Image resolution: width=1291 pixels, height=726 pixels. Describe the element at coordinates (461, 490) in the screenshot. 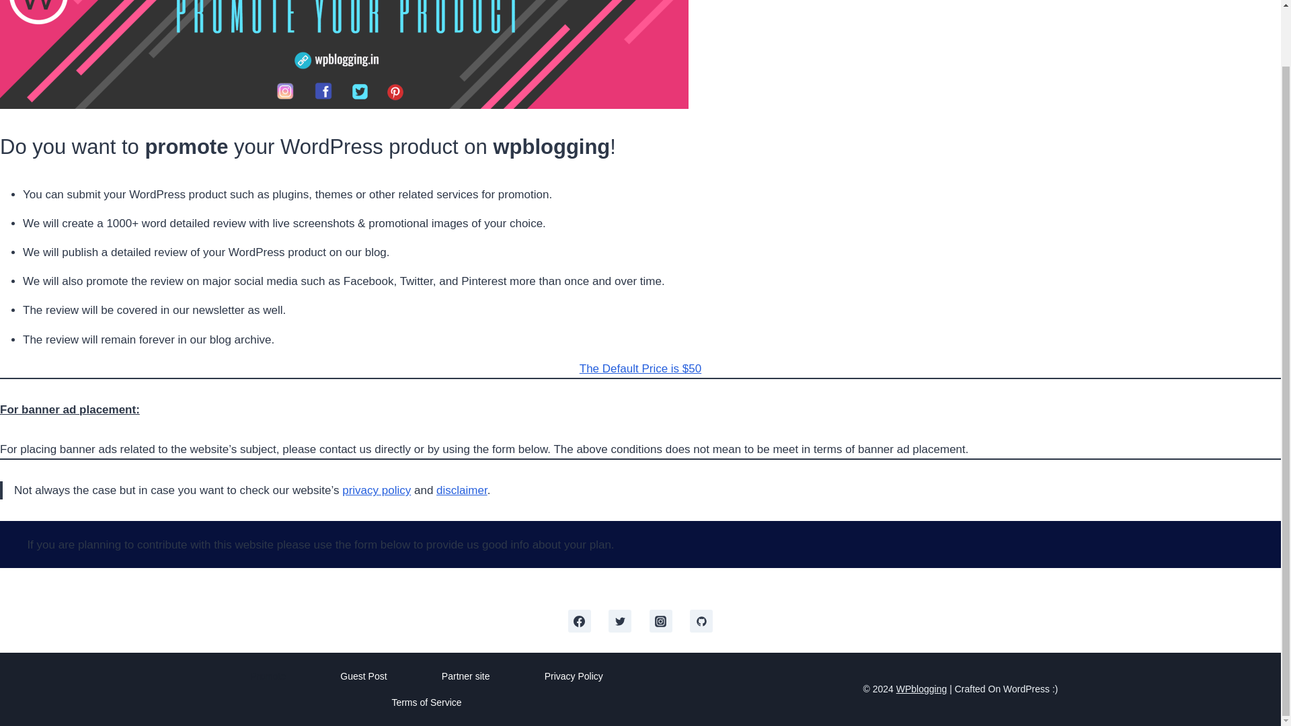

I see `disclaimer` at that location.